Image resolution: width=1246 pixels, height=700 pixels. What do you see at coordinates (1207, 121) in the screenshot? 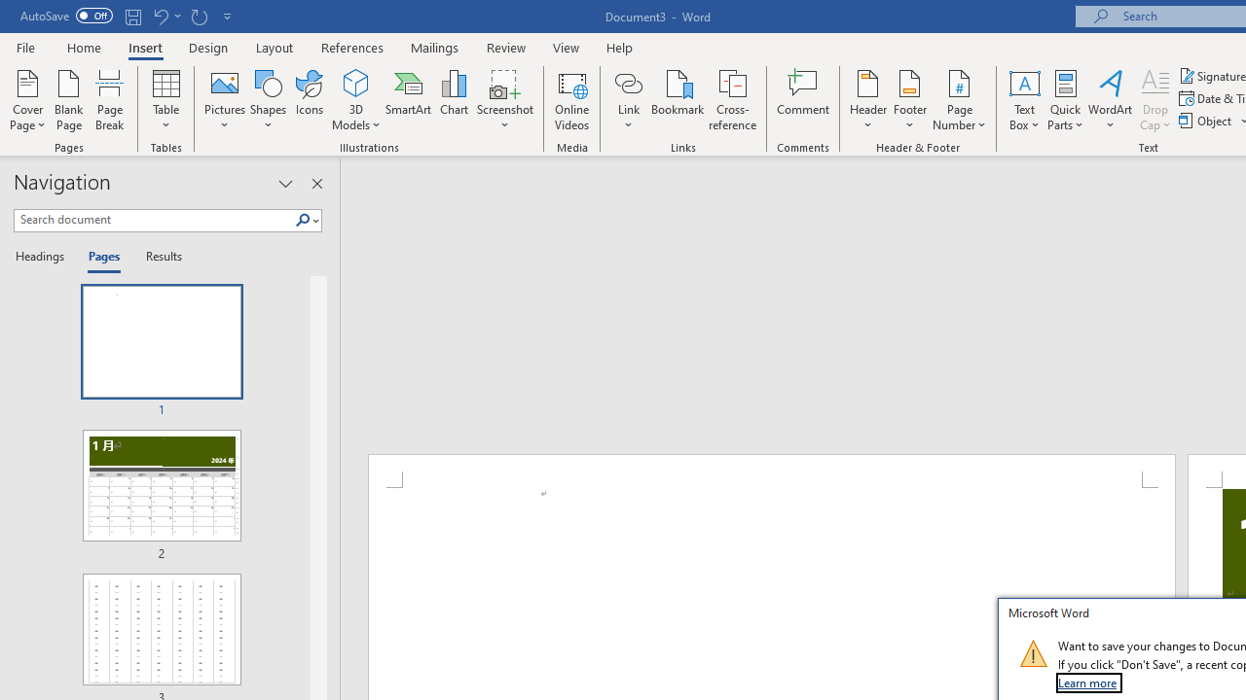
I see `Object...` at bounding box center [1207, 121].